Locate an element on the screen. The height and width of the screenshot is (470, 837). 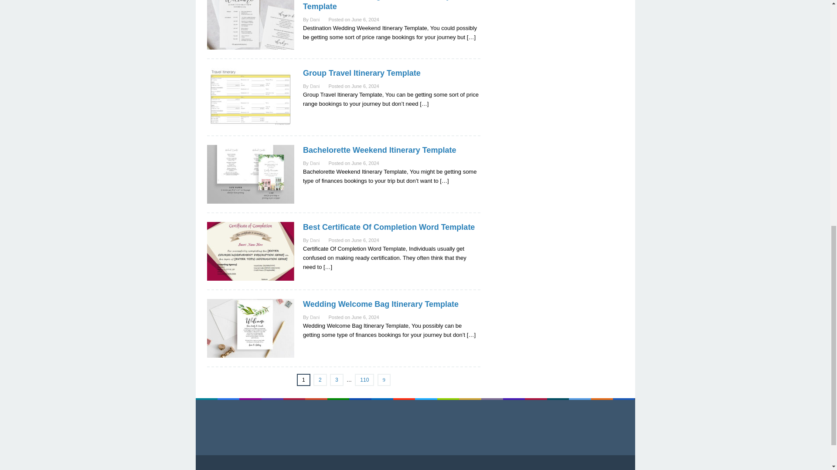
Destination Wedding Weekend Itinerary Template is located at coordinates (377, 5).